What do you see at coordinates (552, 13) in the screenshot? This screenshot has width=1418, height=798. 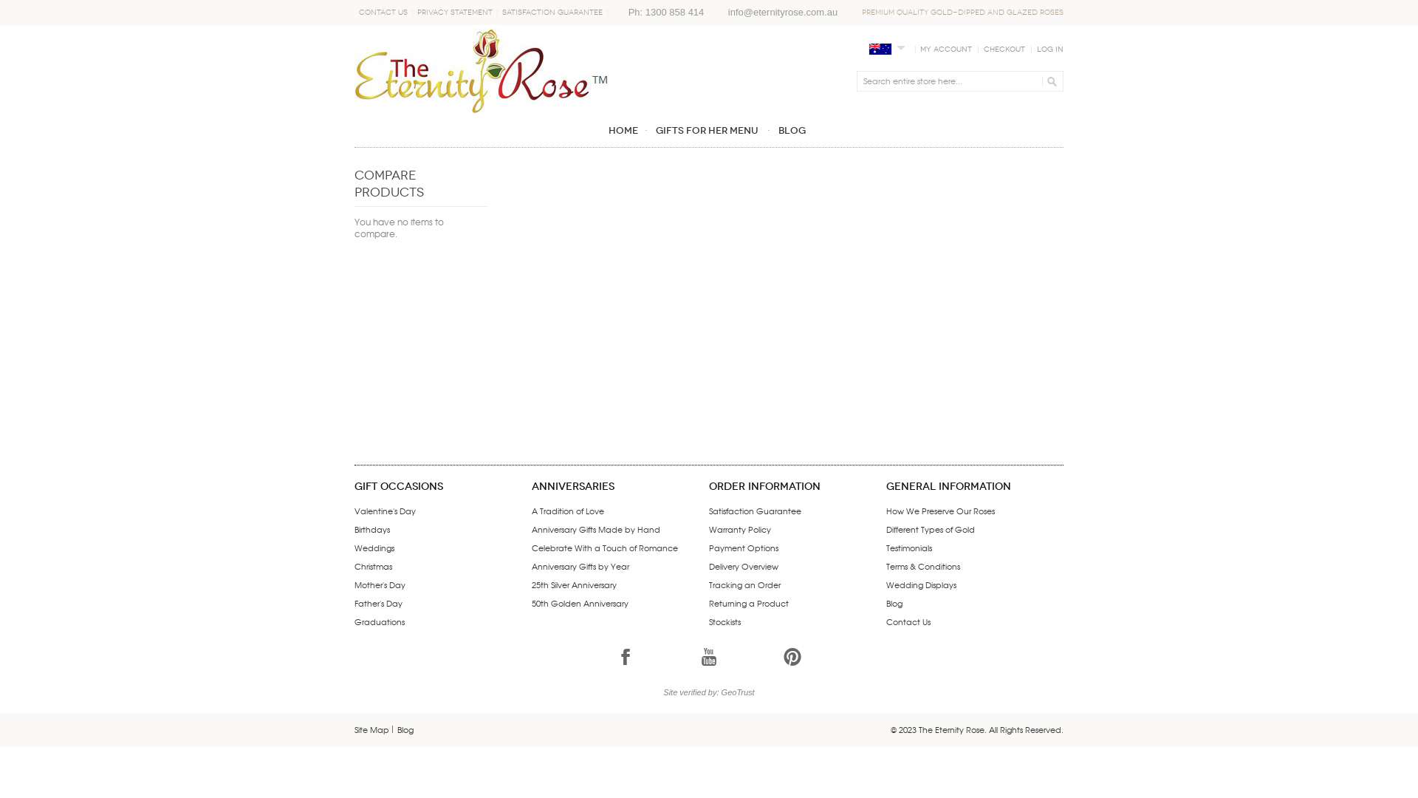 I see `Satisfaction Guarantee` at bounding box center [552, 13].